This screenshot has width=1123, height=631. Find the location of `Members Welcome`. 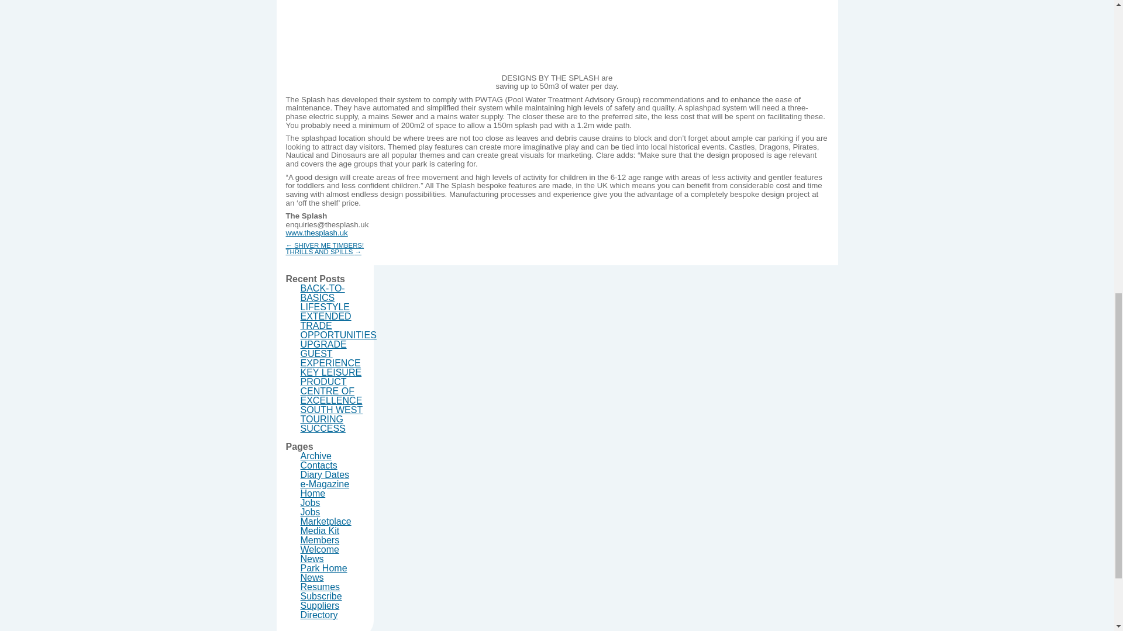

Members Welcome is located at coordinates (321, 539).